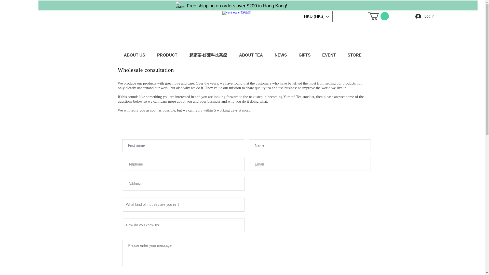 This screenshot has height=275, width=489. I want to click on PRODUCT, so click(167, 55).